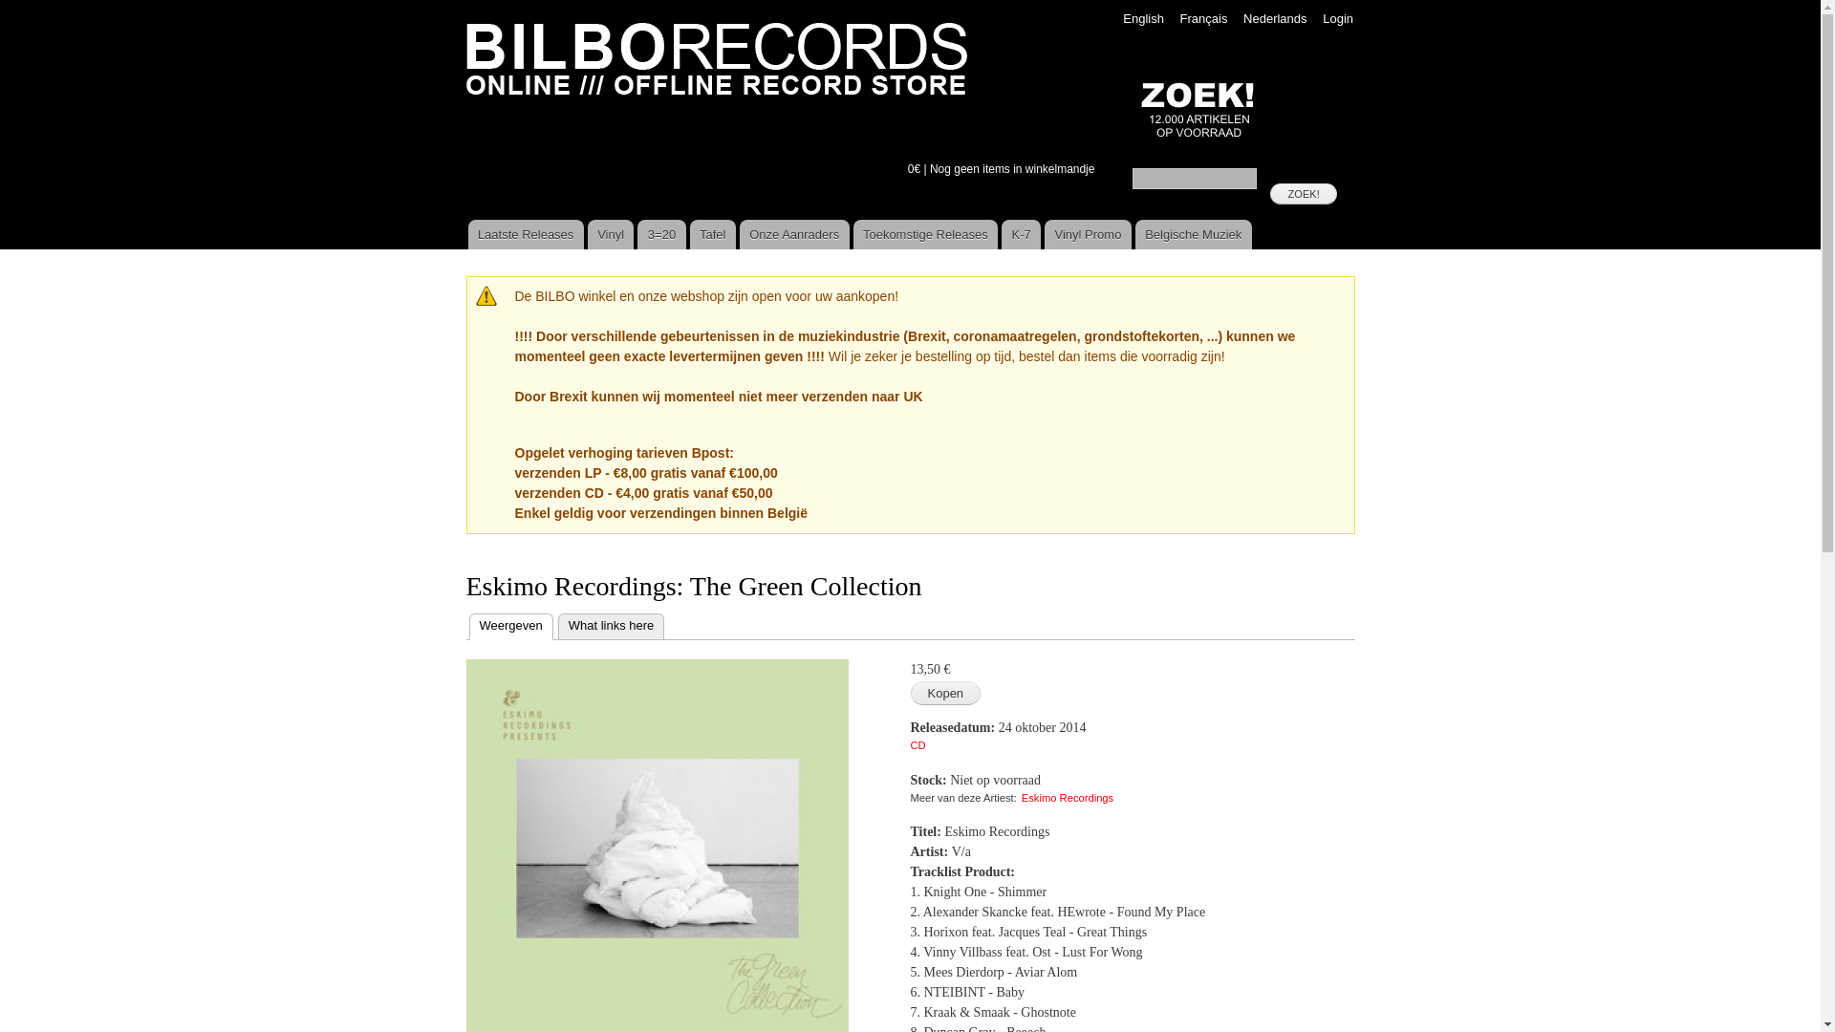 The height and width of the screenshot is (1032, 1835). Describe the element at coordinates (1275, 19) in the screenshot. I see `Nederlands` at that location.